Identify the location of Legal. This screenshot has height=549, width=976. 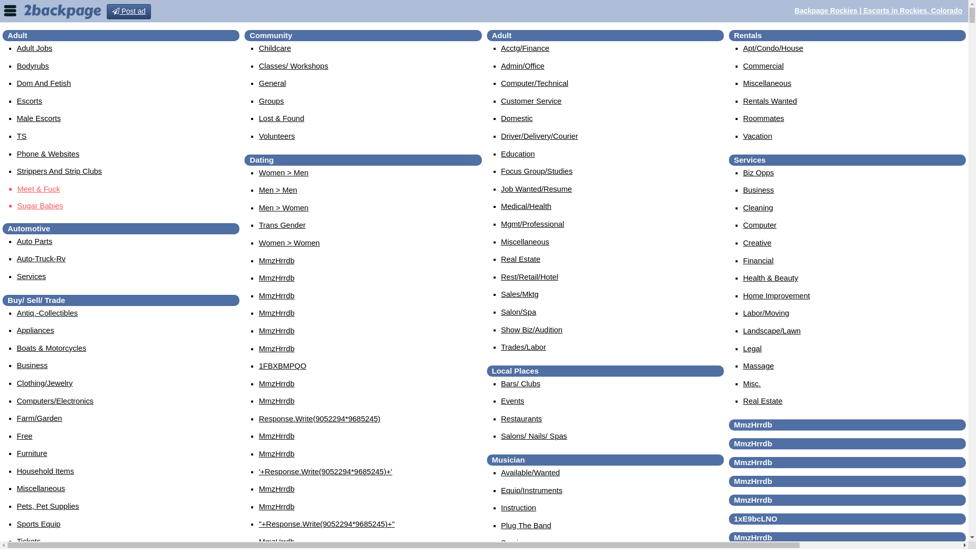
(752, 348).